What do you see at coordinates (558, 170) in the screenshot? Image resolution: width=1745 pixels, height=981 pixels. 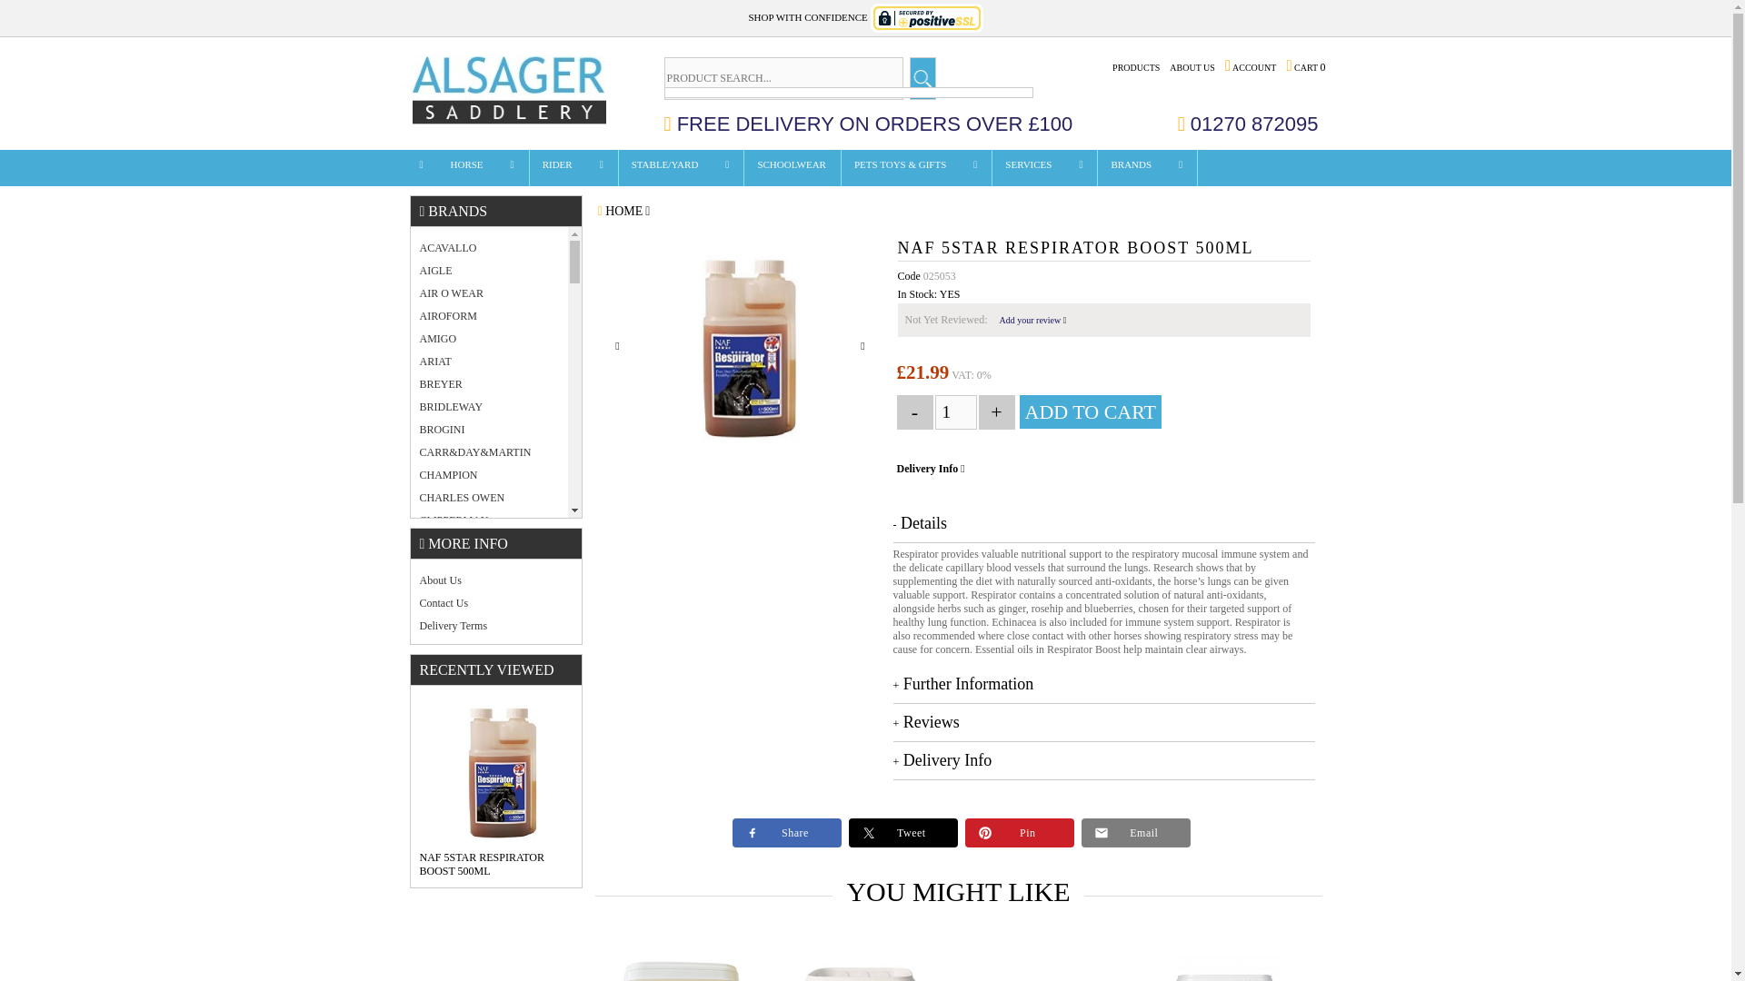 I see `RIDER` at bounding box center [558, 170].